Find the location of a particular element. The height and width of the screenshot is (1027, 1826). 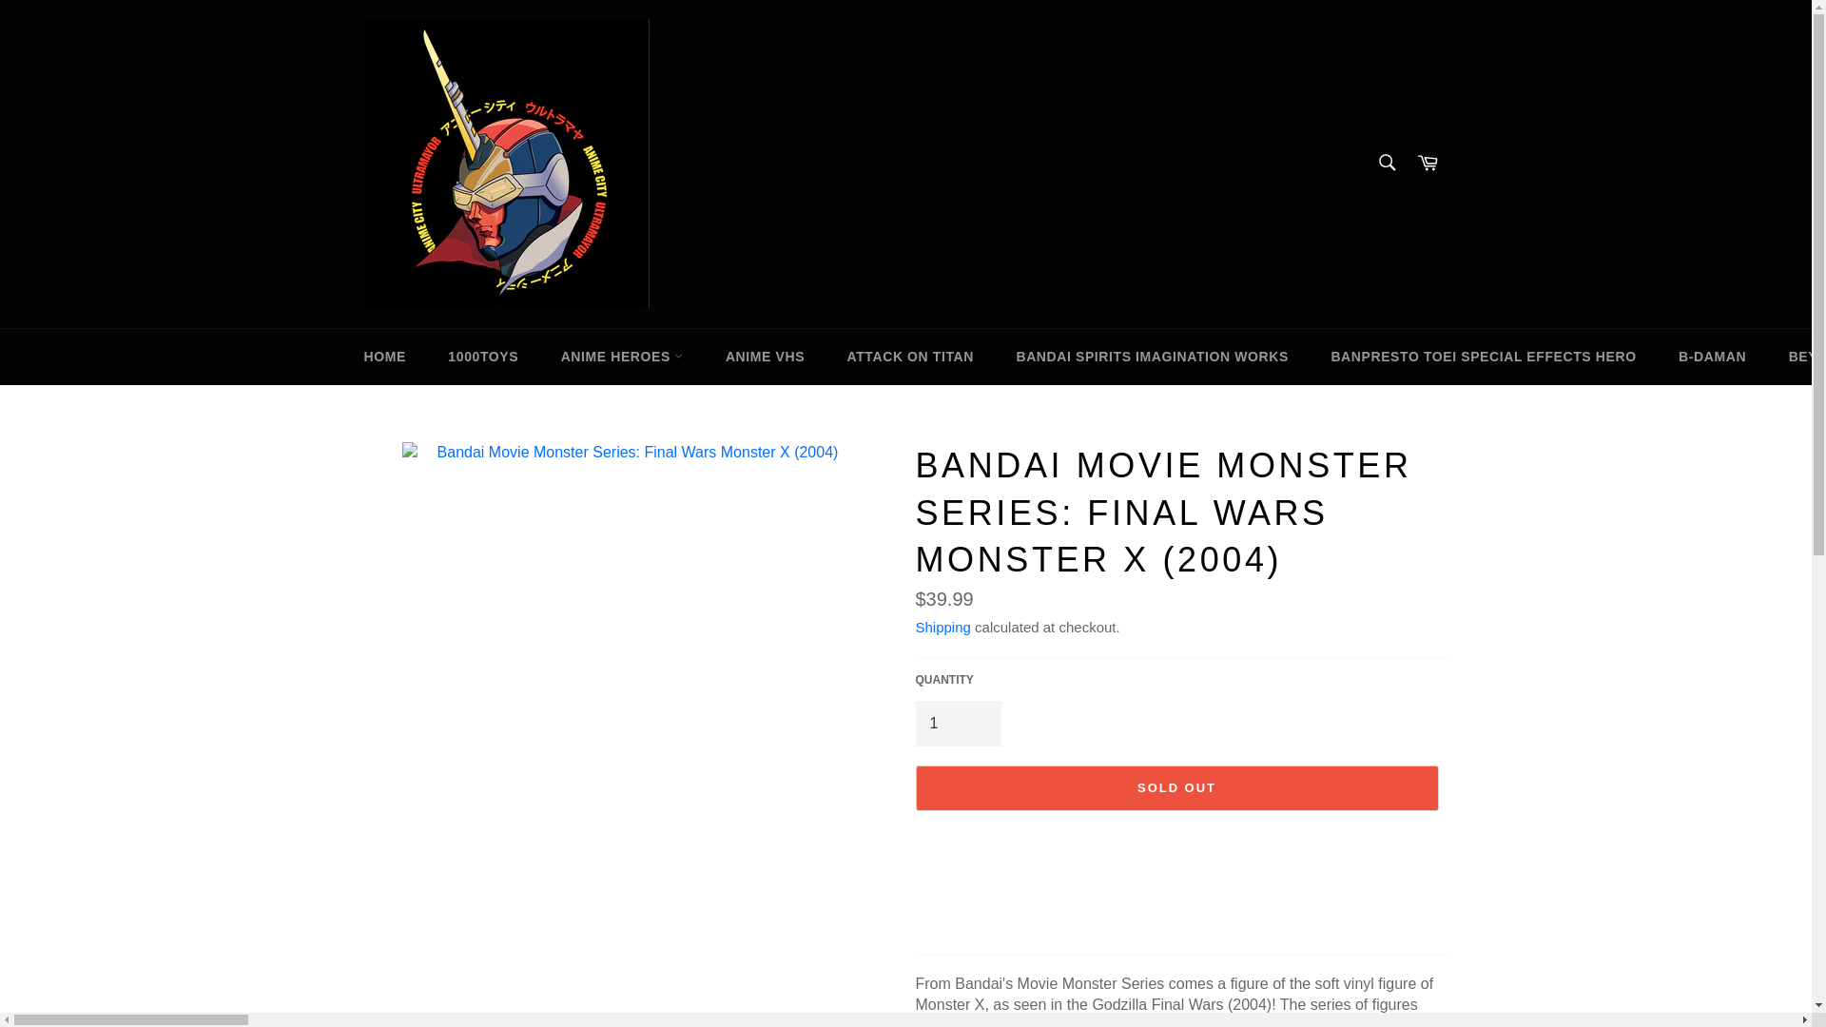

1 is located at coordinates (957, 723).